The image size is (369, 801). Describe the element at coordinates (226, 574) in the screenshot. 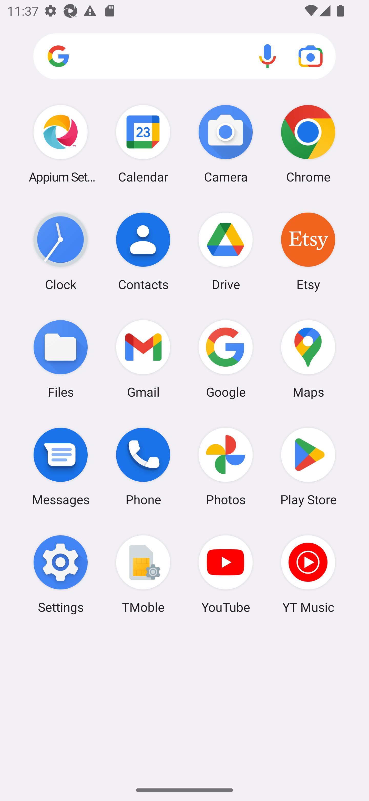

I see `YouTube` at that location.